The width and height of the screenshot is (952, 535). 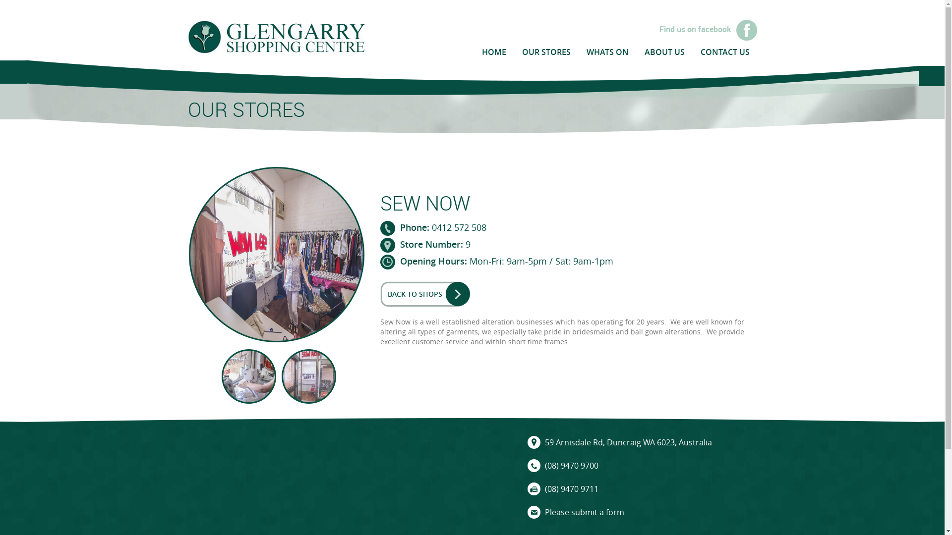 I want to click on WHATS ON, so click(x=607, y=52).